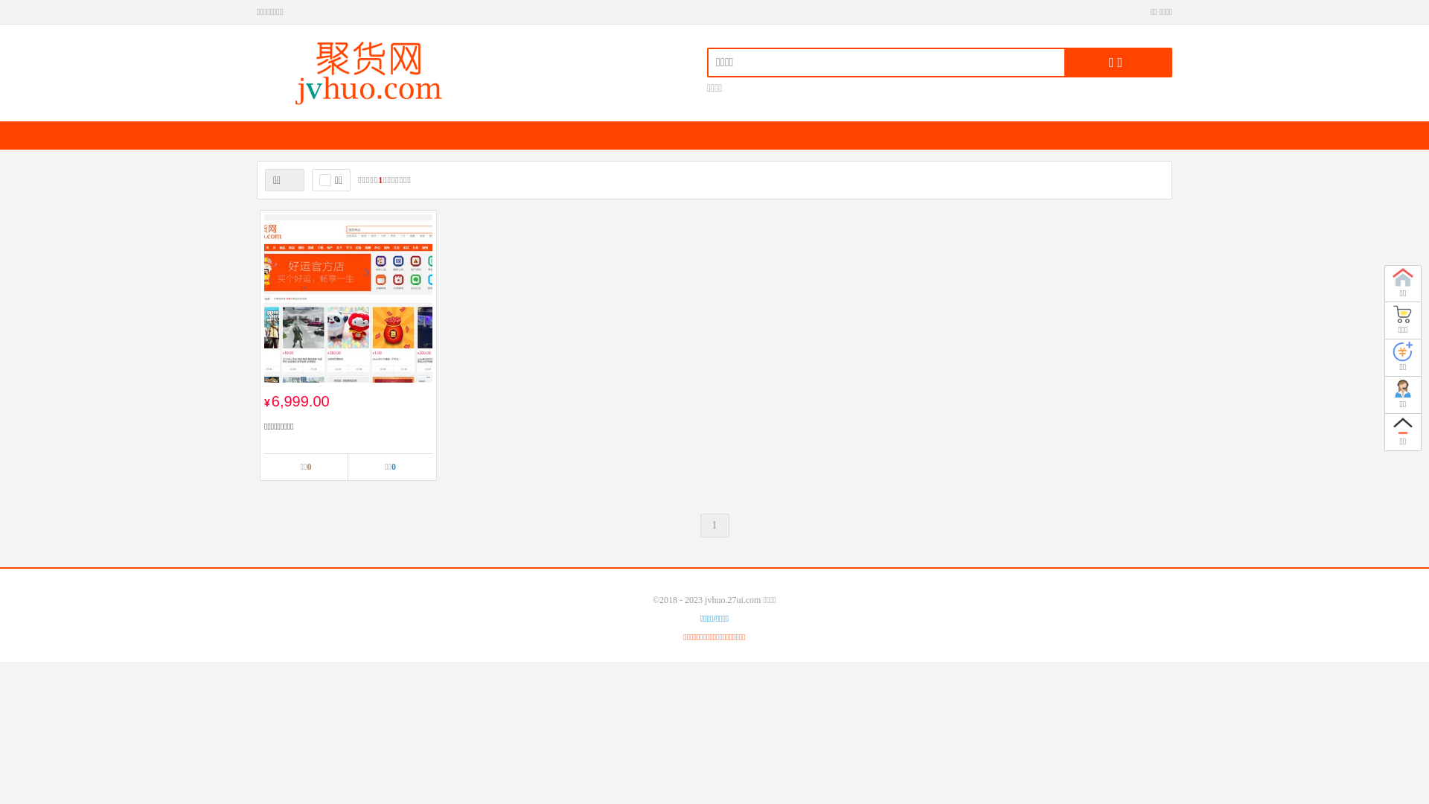 The image size is (1429, 804). What do you see at coordinates (714, 526) in the screenshot?
I see `1` at bounding box center [714, 526].